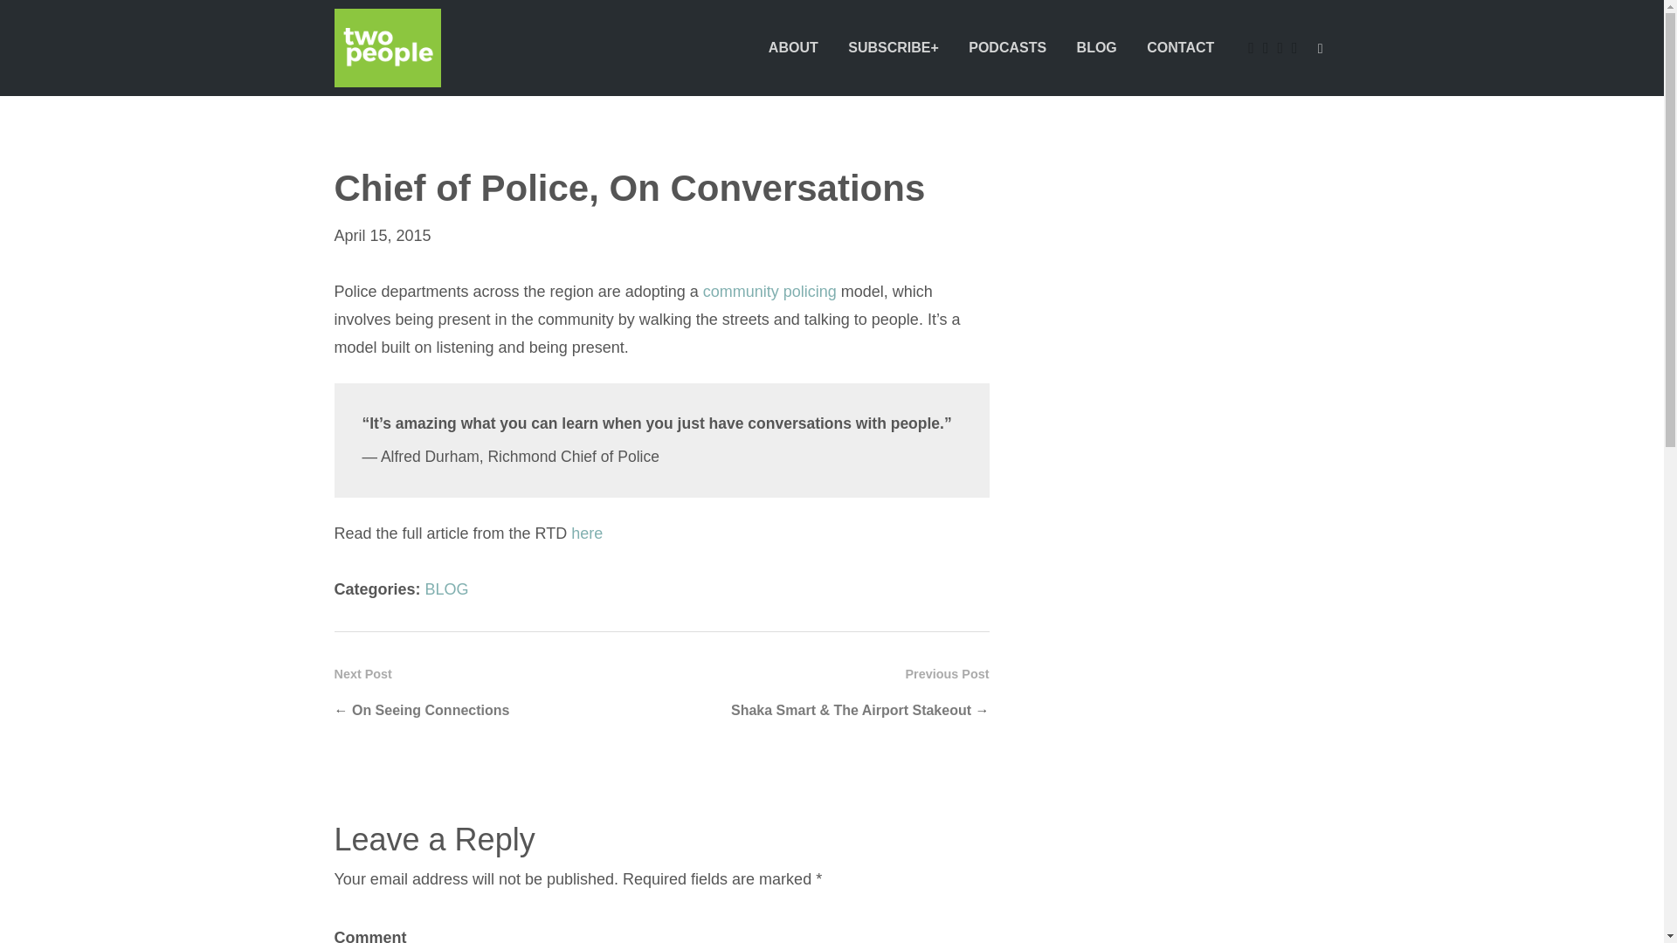 The width and height of the screenshot is (1677, 943). What do you see at coordinates (431, 709) in the screenshot?
I see `On Seeing Connections` at bounding box center [431, 709].